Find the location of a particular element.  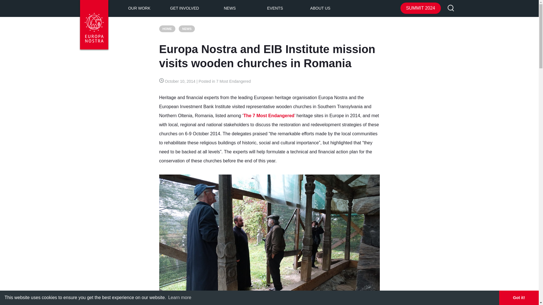

OUR WORK is located at coordinates (139, 8).